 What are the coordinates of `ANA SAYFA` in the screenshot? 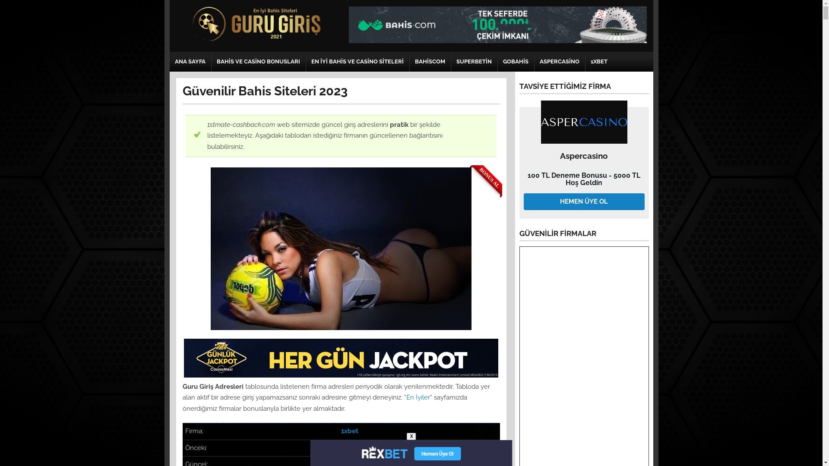 It's located at (190, 62).